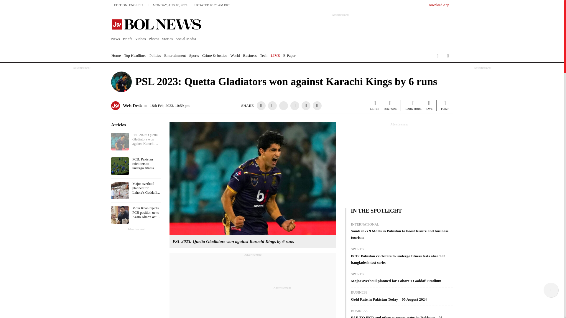 This screenshot has width=566, height=318. I want to click on Entertainment, so click(175, 55).